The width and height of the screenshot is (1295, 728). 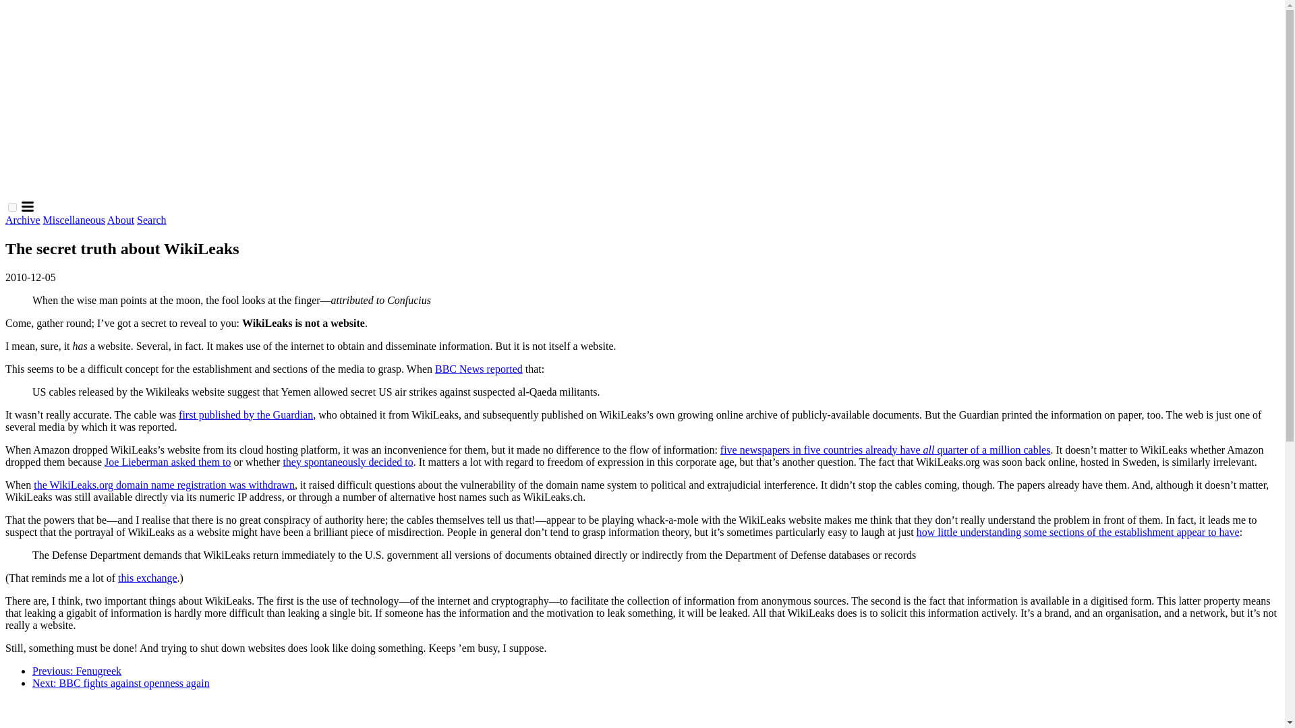 I want to click on Miscellaneous, so click(x=74, y=220).